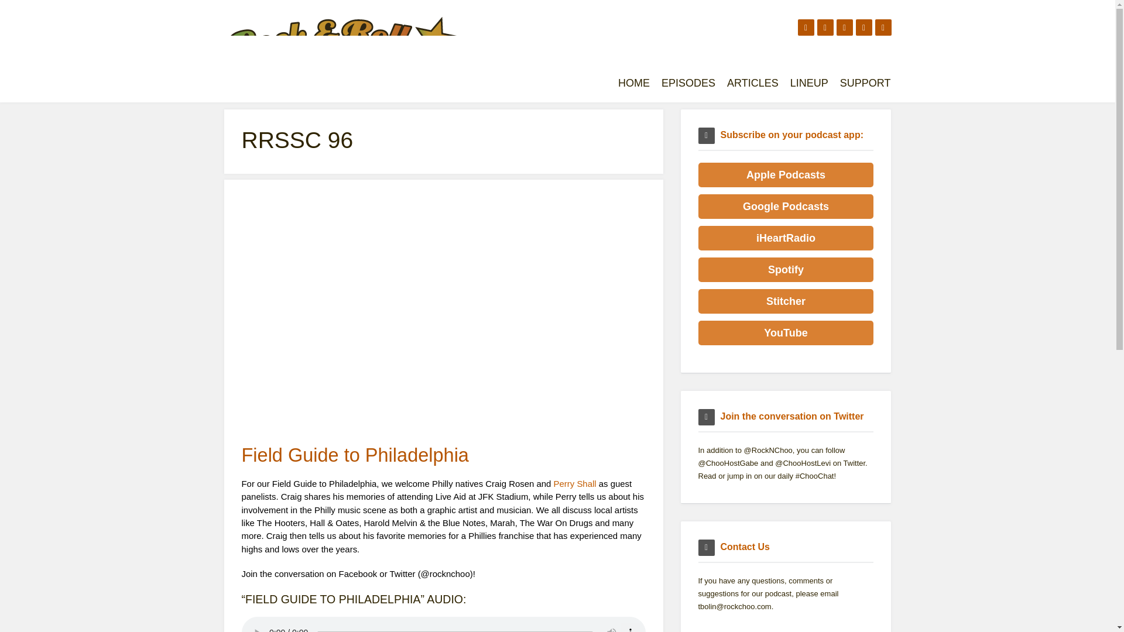  What do you see at coordinates (786, 301) in the screenshot?
I see `Stitcher` at bounding box center [786, 301].